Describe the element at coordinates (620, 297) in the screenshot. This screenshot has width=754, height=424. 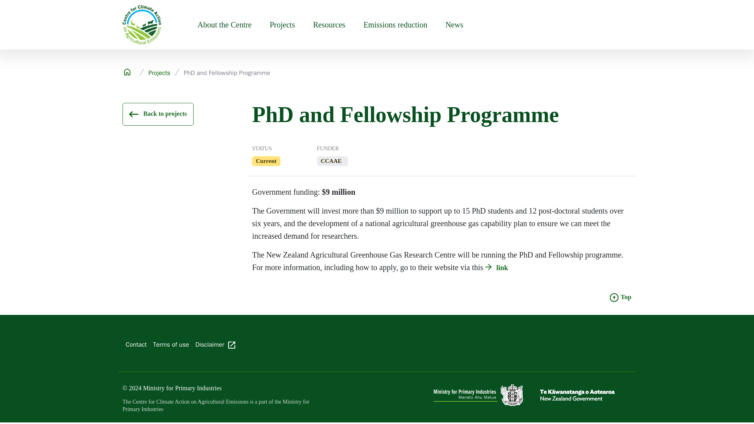
I see `Top` at that location.